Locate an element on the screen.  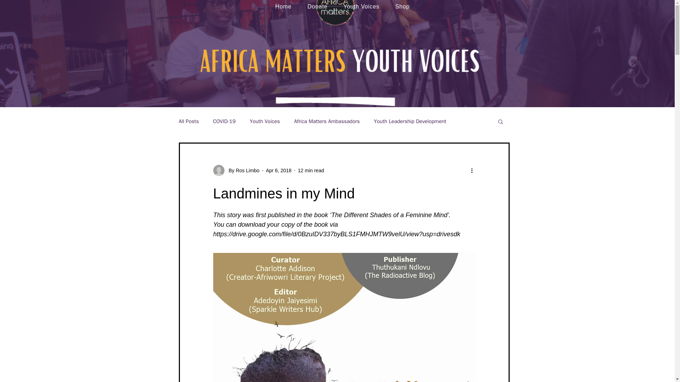
All Posts is located at coordinates (188, 121).